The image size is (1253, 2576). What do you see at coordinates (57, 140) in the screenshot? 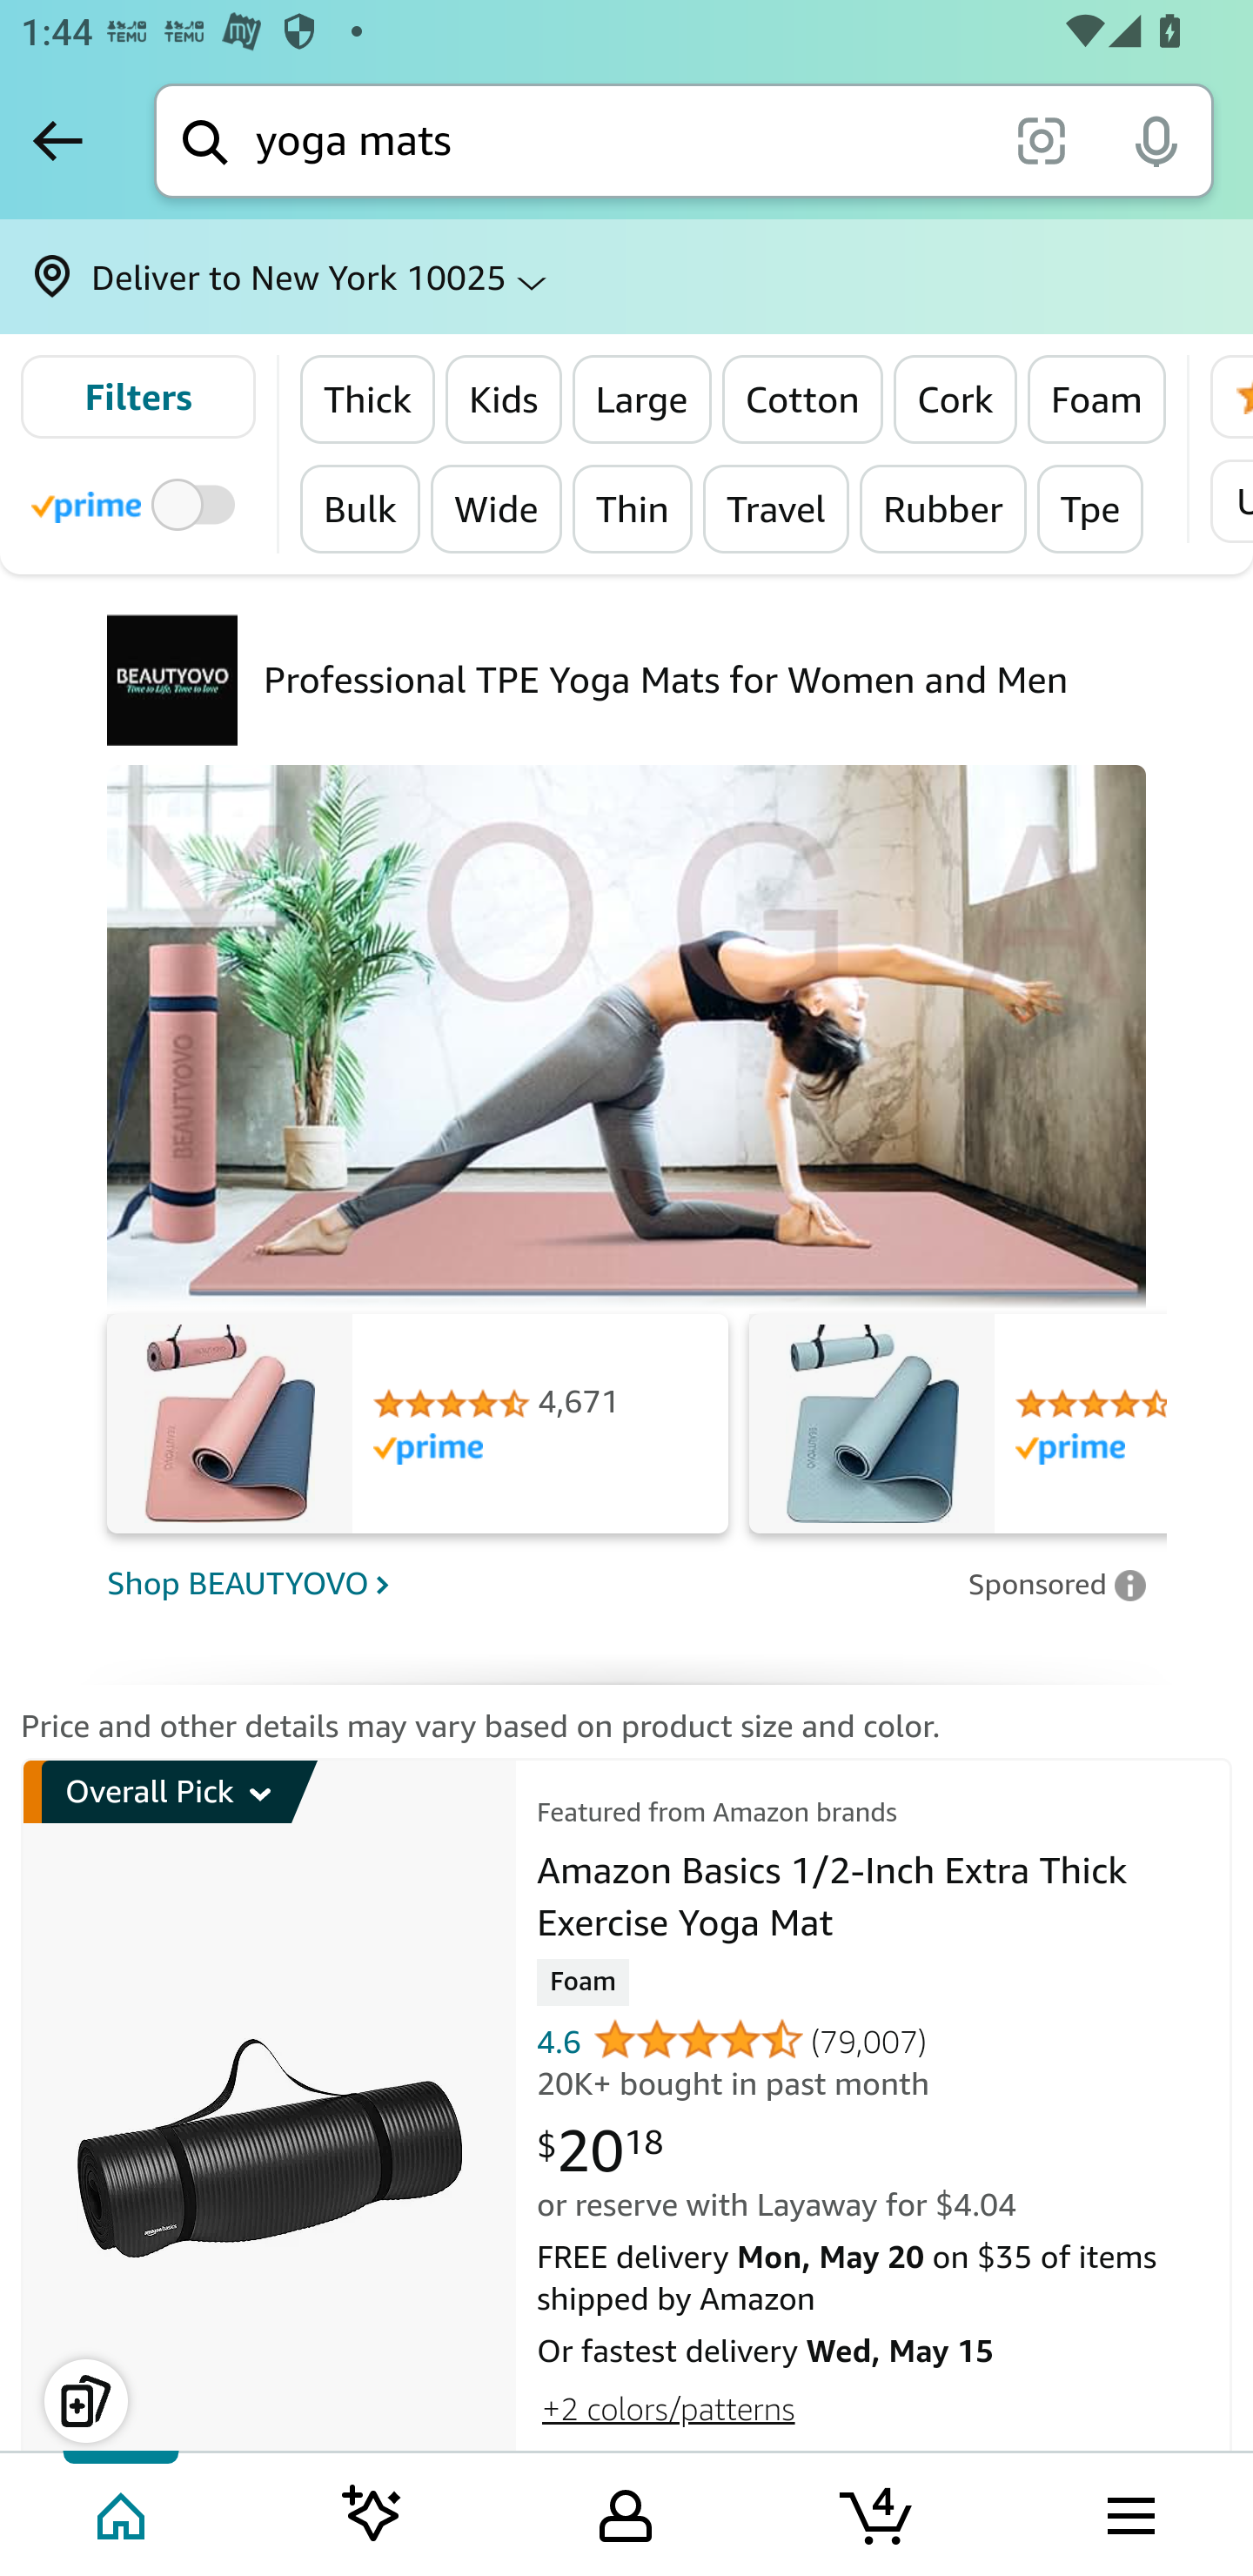
I see `Back` at bounding box center [57, 140].